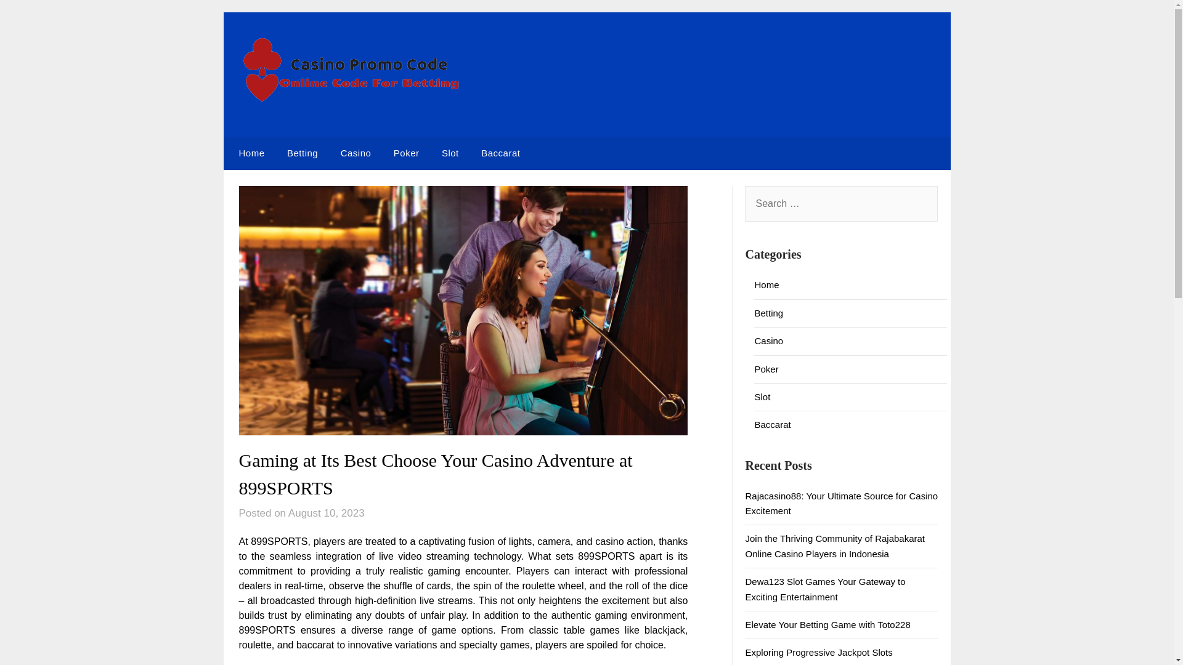  Describe the element at coordinates (769, 341) in the screenshot. I see `Casino` at that location.